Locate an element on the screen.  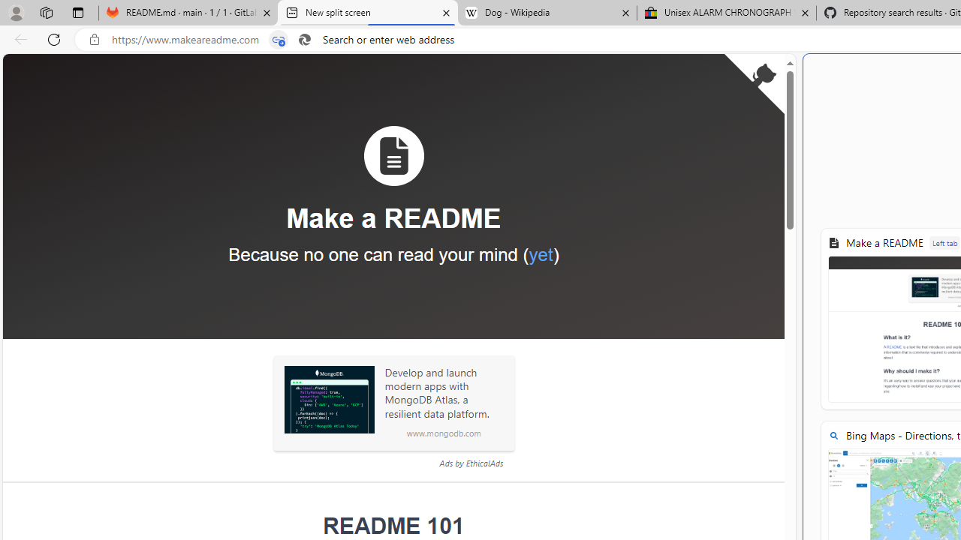
New split screen is located at coordinates (368, 13).